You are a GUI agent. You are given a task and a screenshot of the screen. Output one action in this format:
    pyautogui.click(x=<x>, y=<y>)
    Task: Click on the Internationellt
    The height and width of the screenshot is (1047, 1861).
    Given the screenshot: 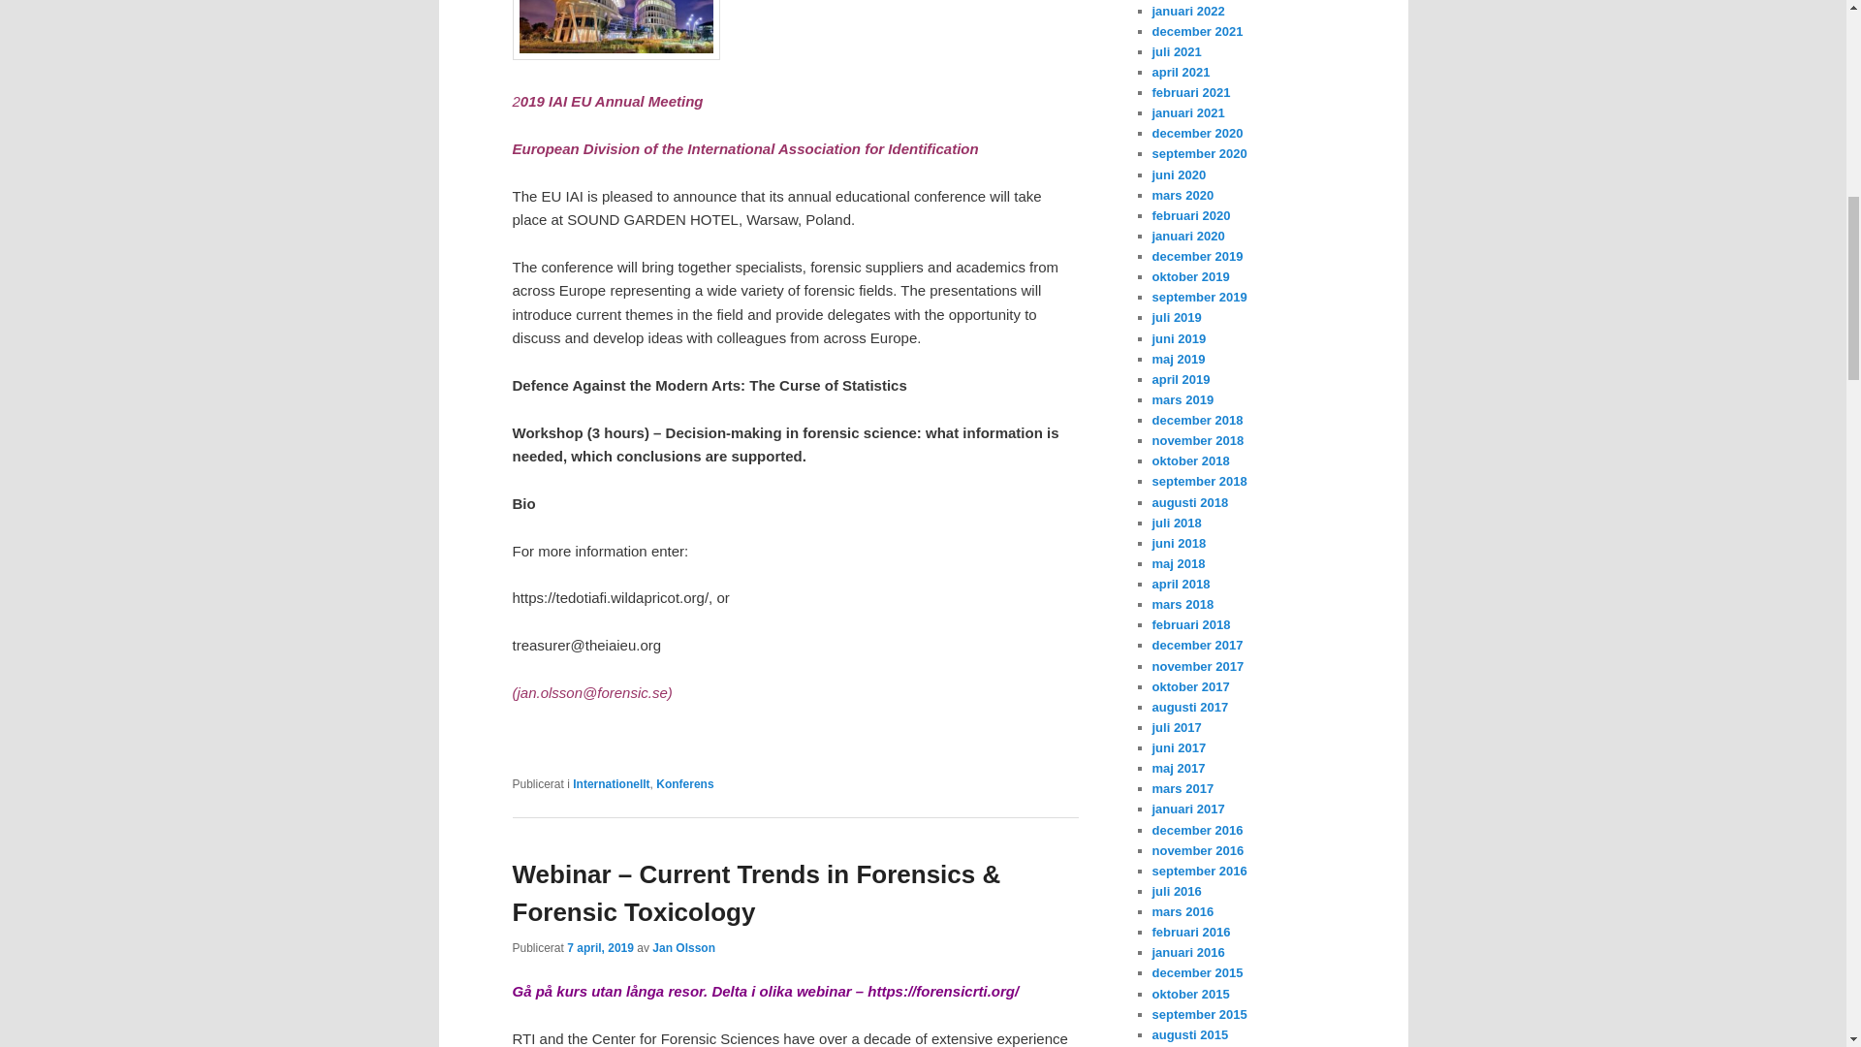 What is the action you would take?
    pyautogui.click(x=611, y=784)
    